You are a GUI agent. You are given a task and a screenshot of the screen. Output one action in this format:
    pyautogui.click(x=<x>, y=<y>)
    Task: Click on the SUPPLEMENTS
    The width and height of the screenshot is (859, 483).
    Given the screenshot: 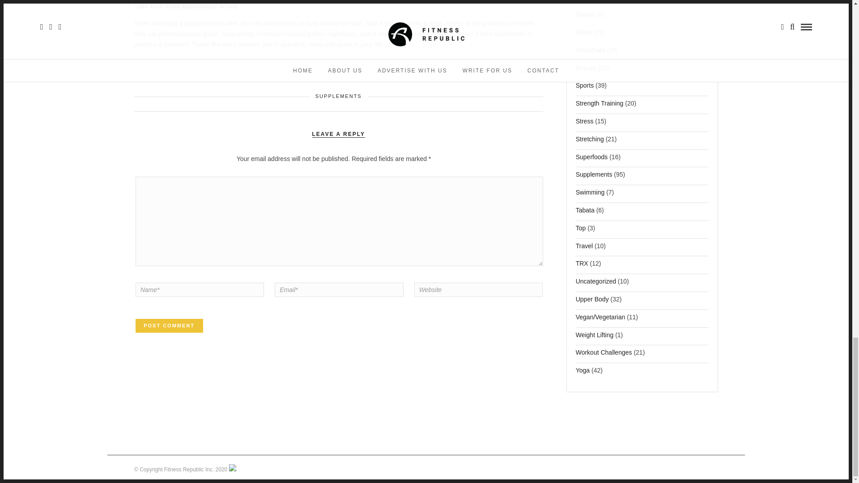 What is the action you would take?
    pyautogui.click(x=338, y=96)
    